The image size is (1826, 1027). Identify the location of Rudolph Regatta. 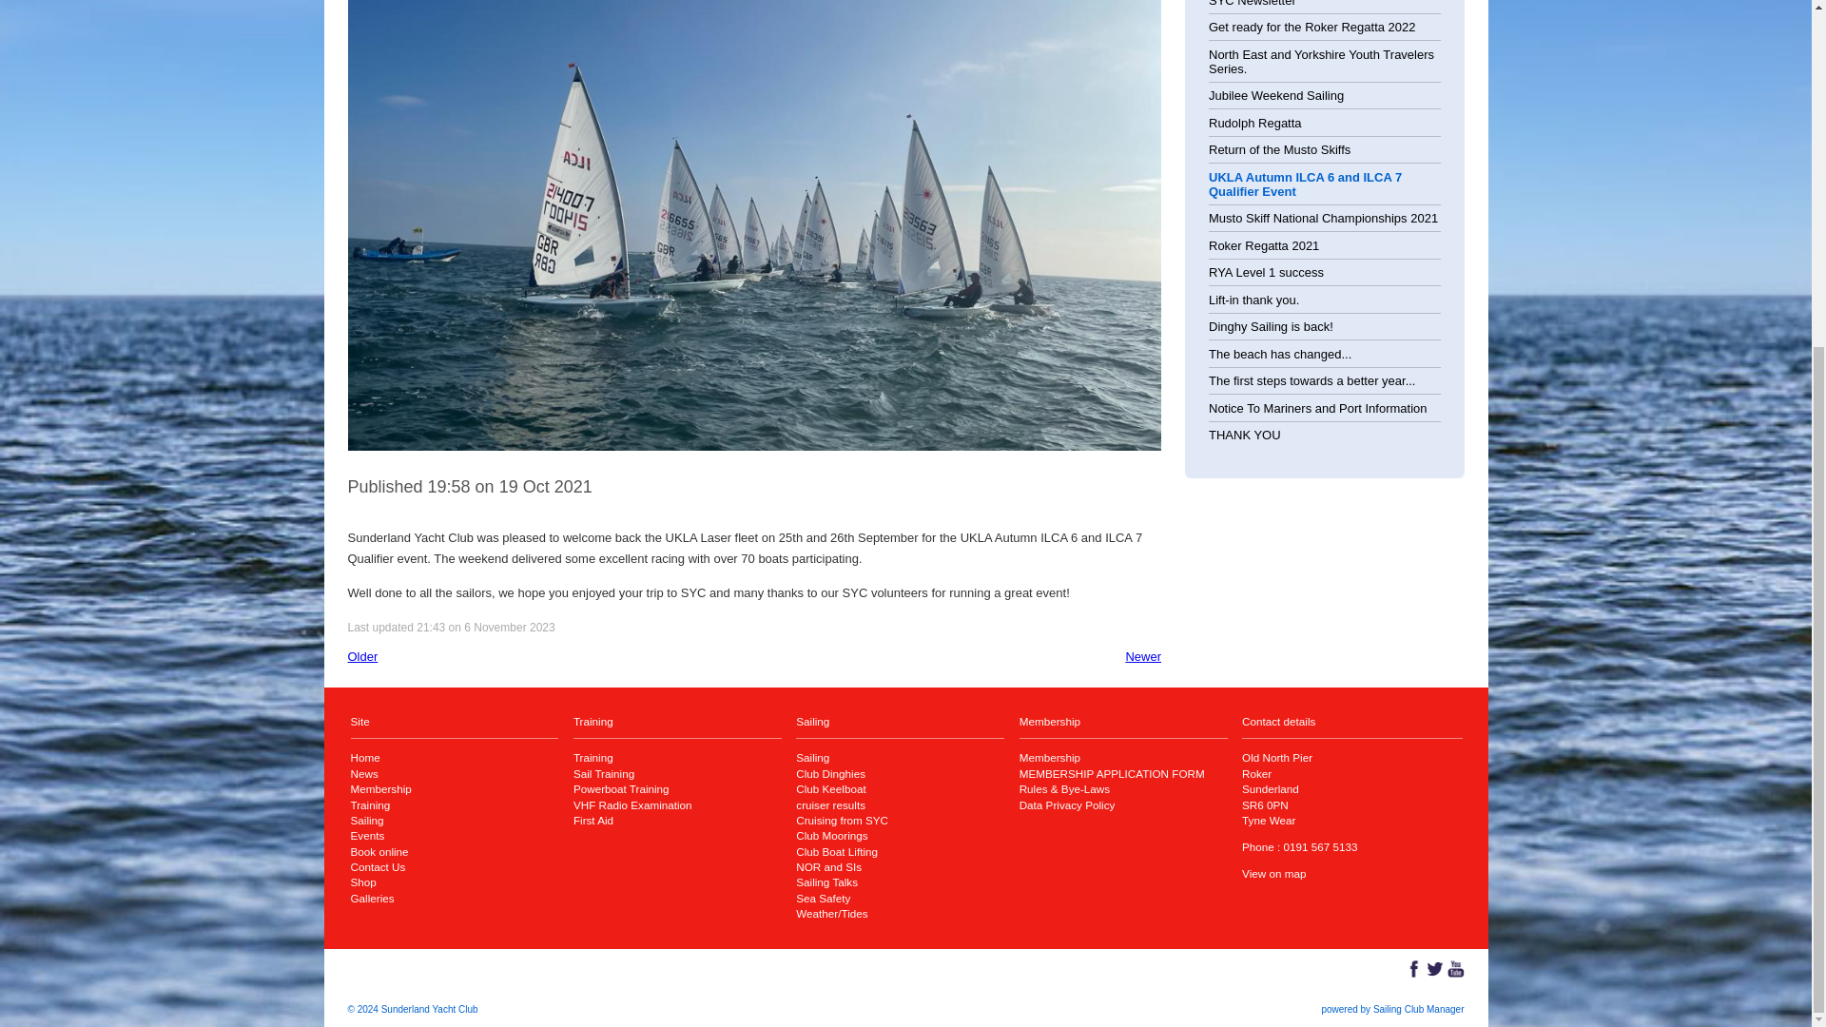
(1255, 124).